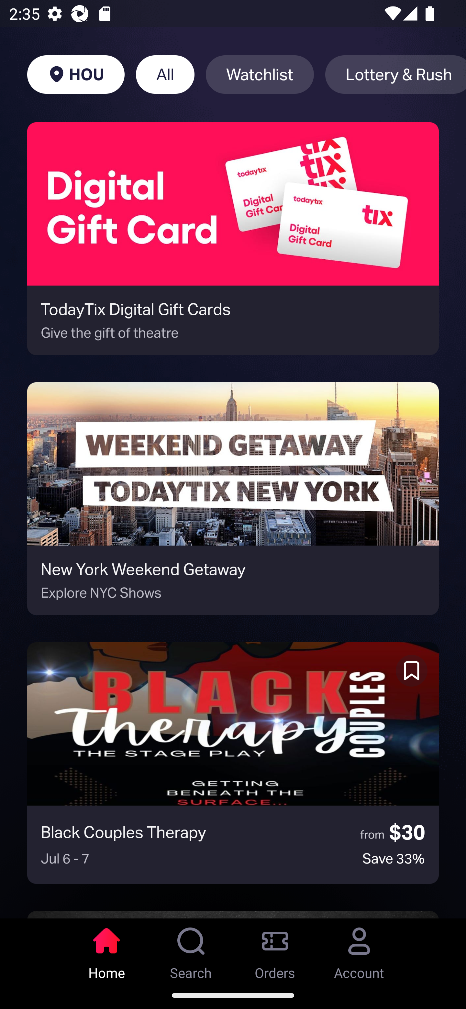 This screenshot has height=1009, width=466. I want to click on Black Couples Therapy from $30 Jul 6 - 7 Save 33%, so click(233, 763).